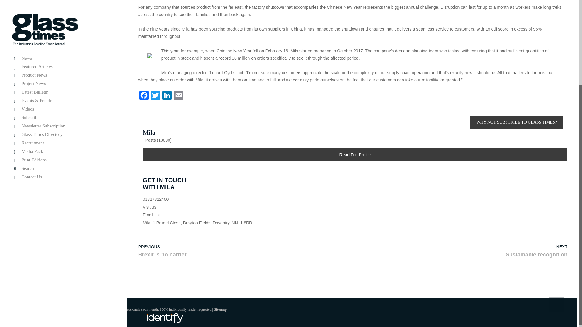 This screenshot has width=582, height=327. Describe the element at coordinates (64, 27) in the screenshot. I see `Recruitment` at that location.